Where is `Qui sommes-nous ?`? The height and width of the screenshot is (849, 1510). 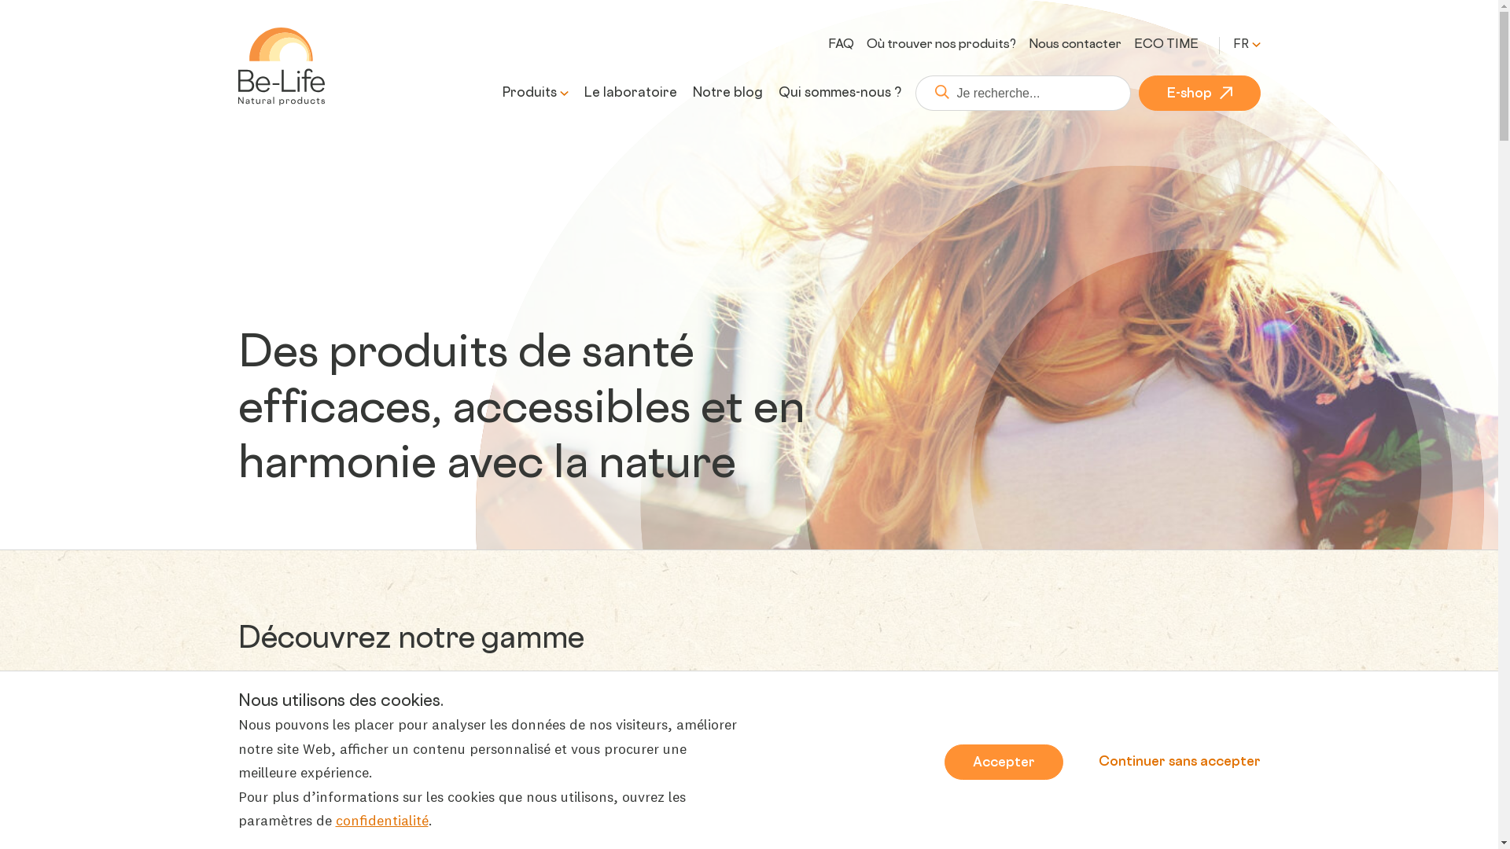 Qui sommes-nous ? is located at coordinates (840, 94).